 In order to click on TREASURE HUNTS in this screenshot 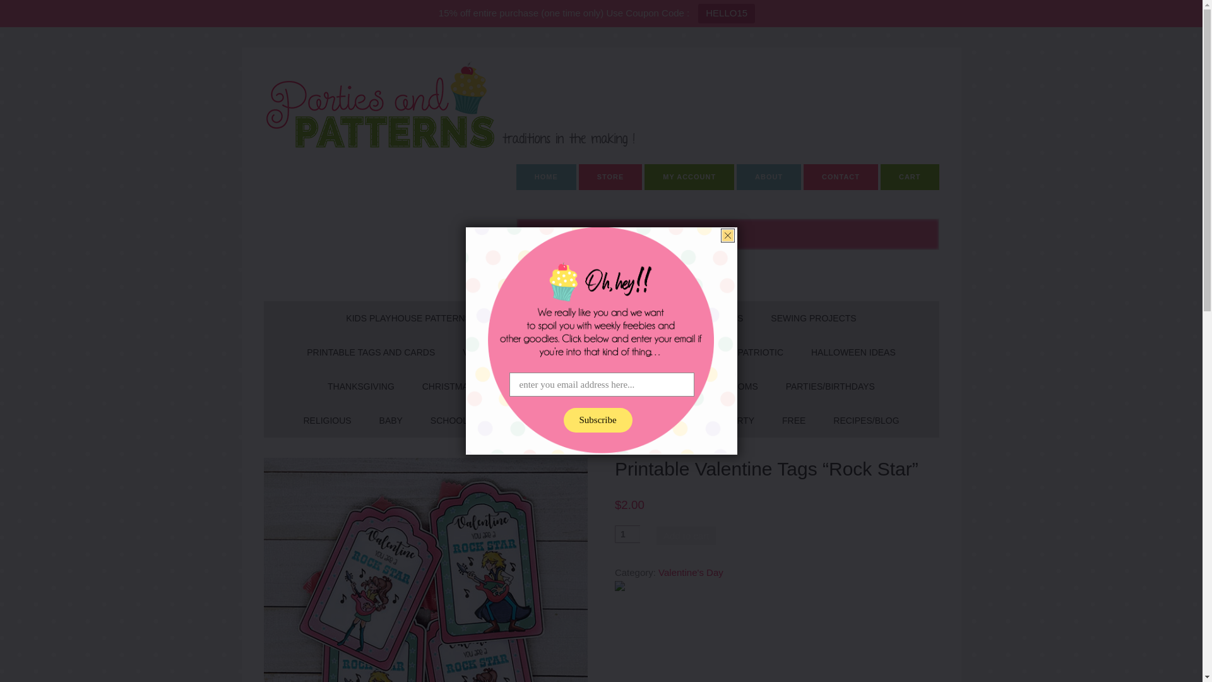, I will do `click(644, 318)`.